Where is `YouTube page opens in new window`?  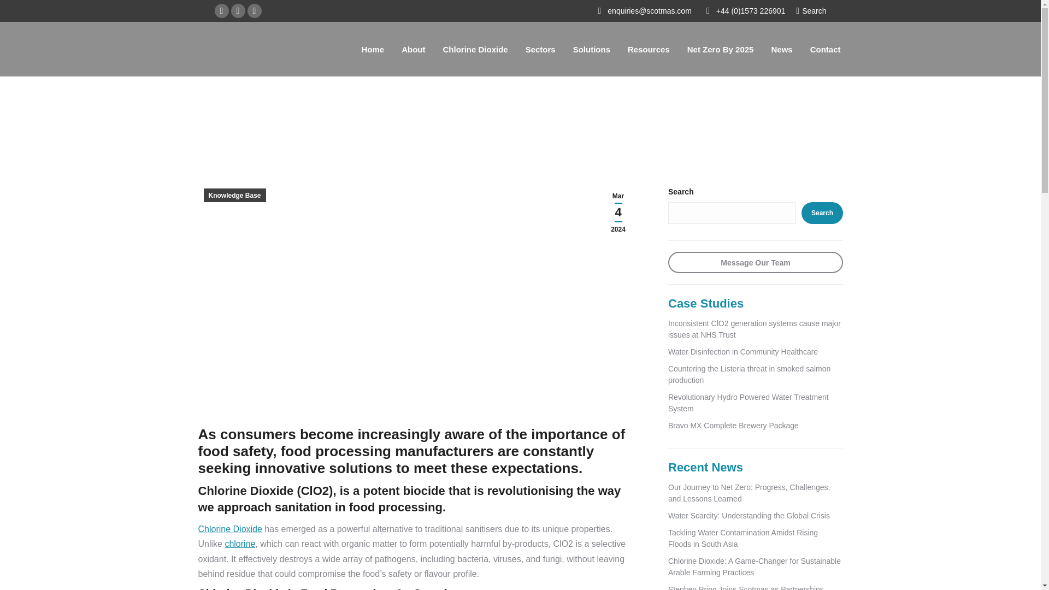 YouTube page opens in new window is located at coordinates (254, 11).